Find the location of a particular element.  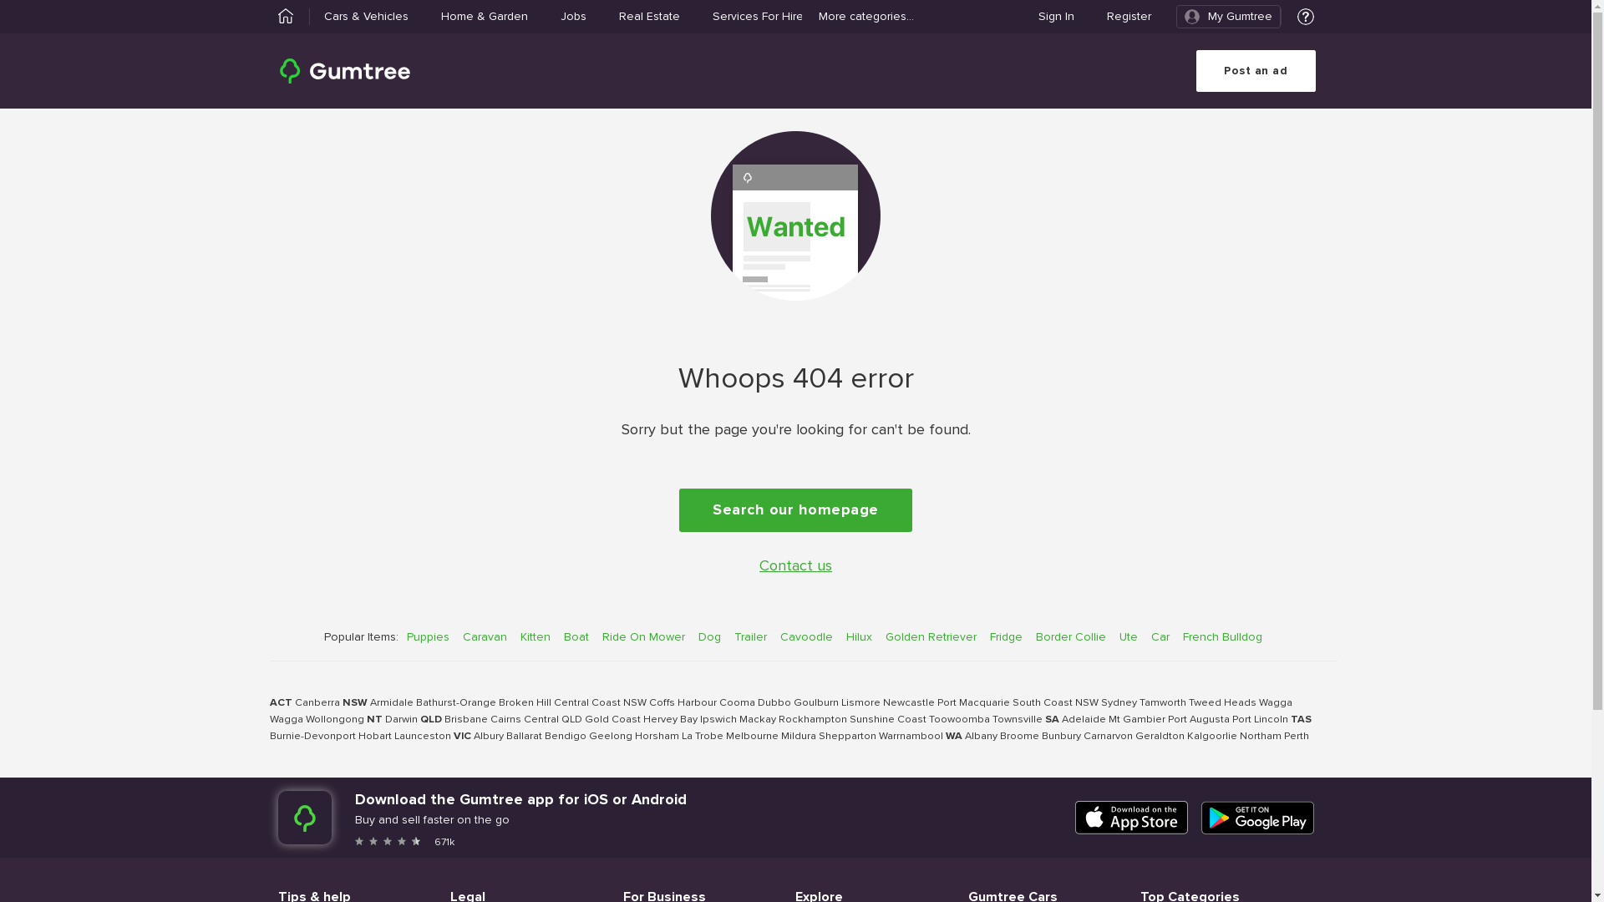

Burnie-Devonport is located at coordinates (312, 737).